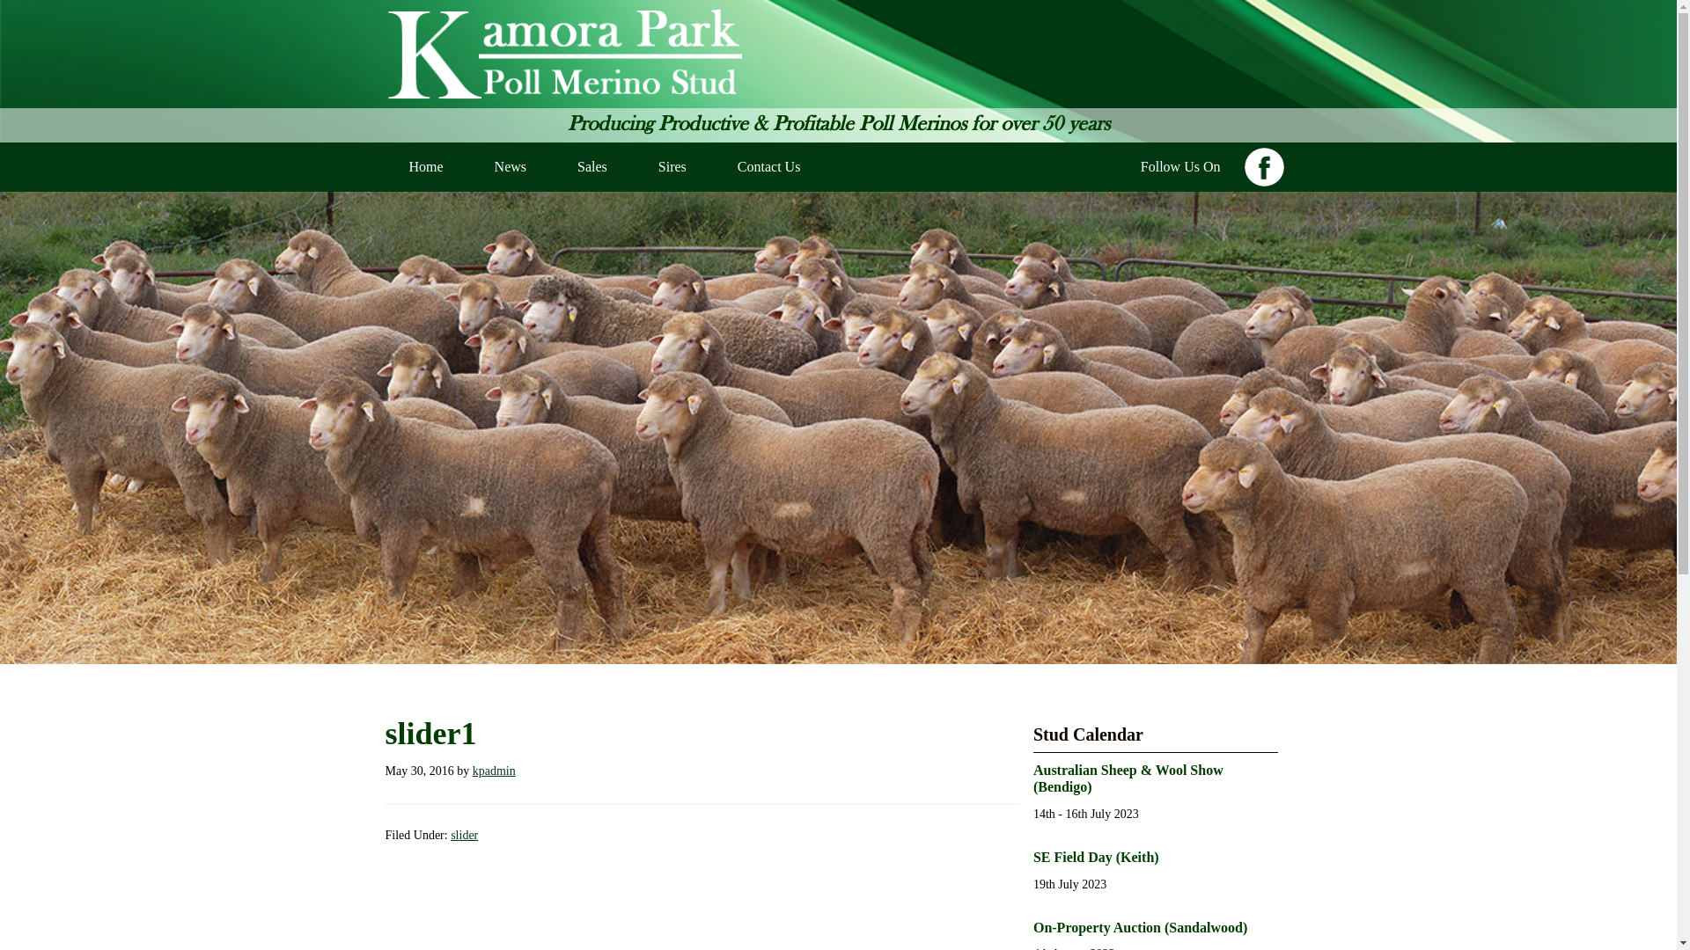  Describe the element at coordinates (511, 167) in the screenshot. I see `News` at that location.